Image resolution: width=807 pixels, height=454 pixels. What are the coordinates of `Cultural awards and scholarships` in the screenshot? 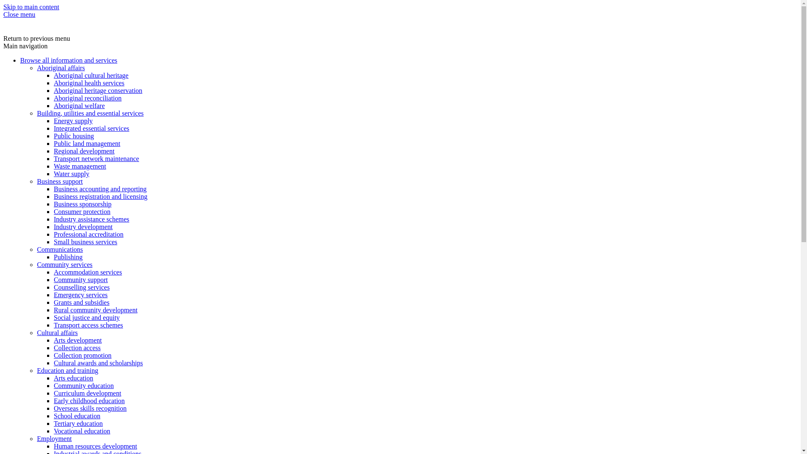 It's located at (98, 363).